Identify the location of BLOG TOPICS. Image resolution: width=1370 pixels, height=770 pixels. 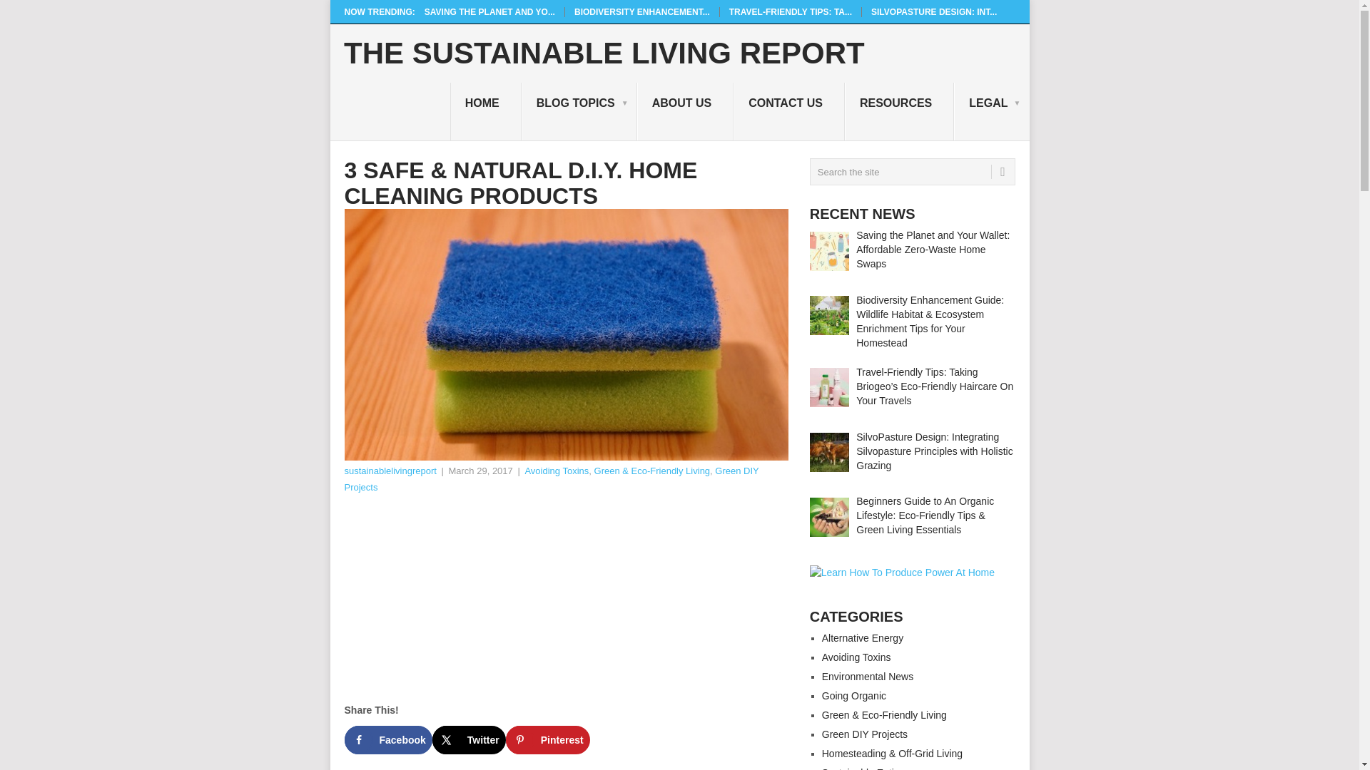
(579, 111).